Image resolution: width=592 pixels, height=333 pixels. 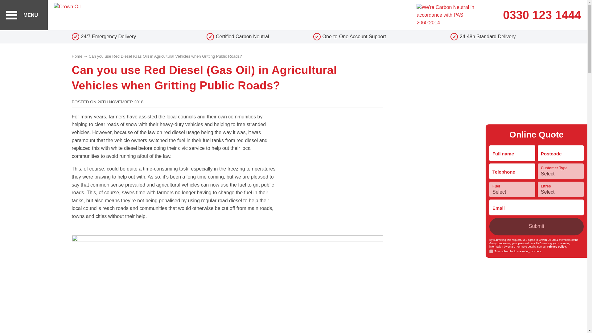 I want to click on Certified Carbon Neutral, so click(x=238, y=36).